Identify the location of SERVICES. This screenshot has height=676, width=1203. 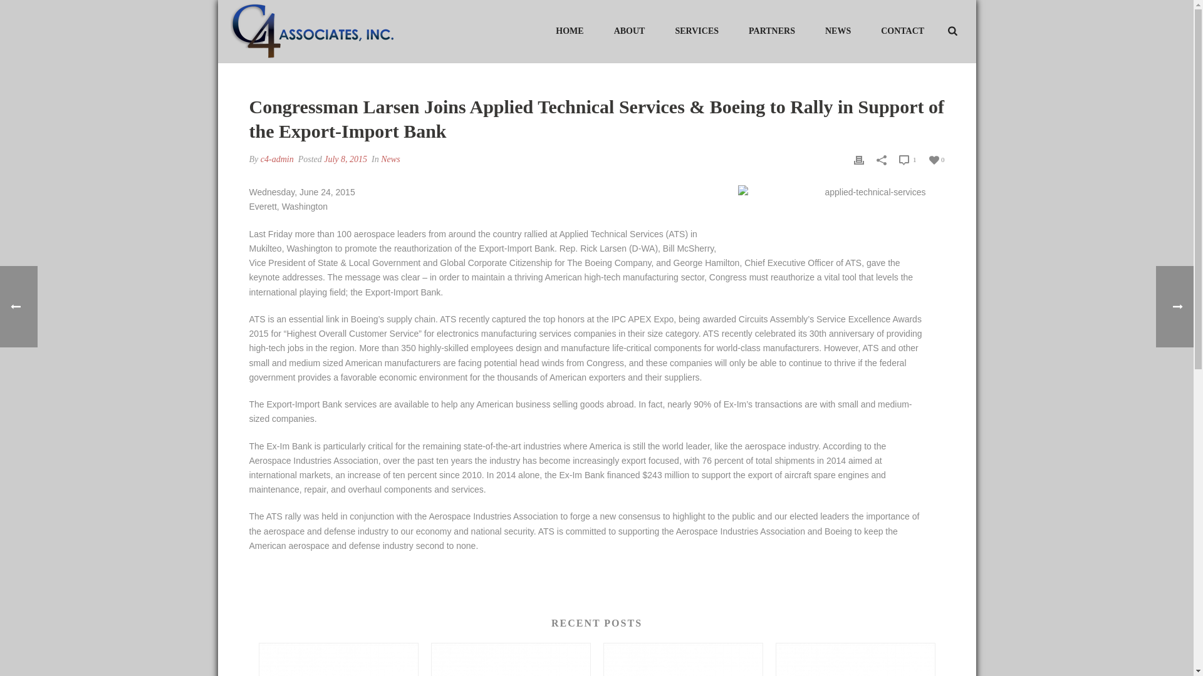
(697, 30).